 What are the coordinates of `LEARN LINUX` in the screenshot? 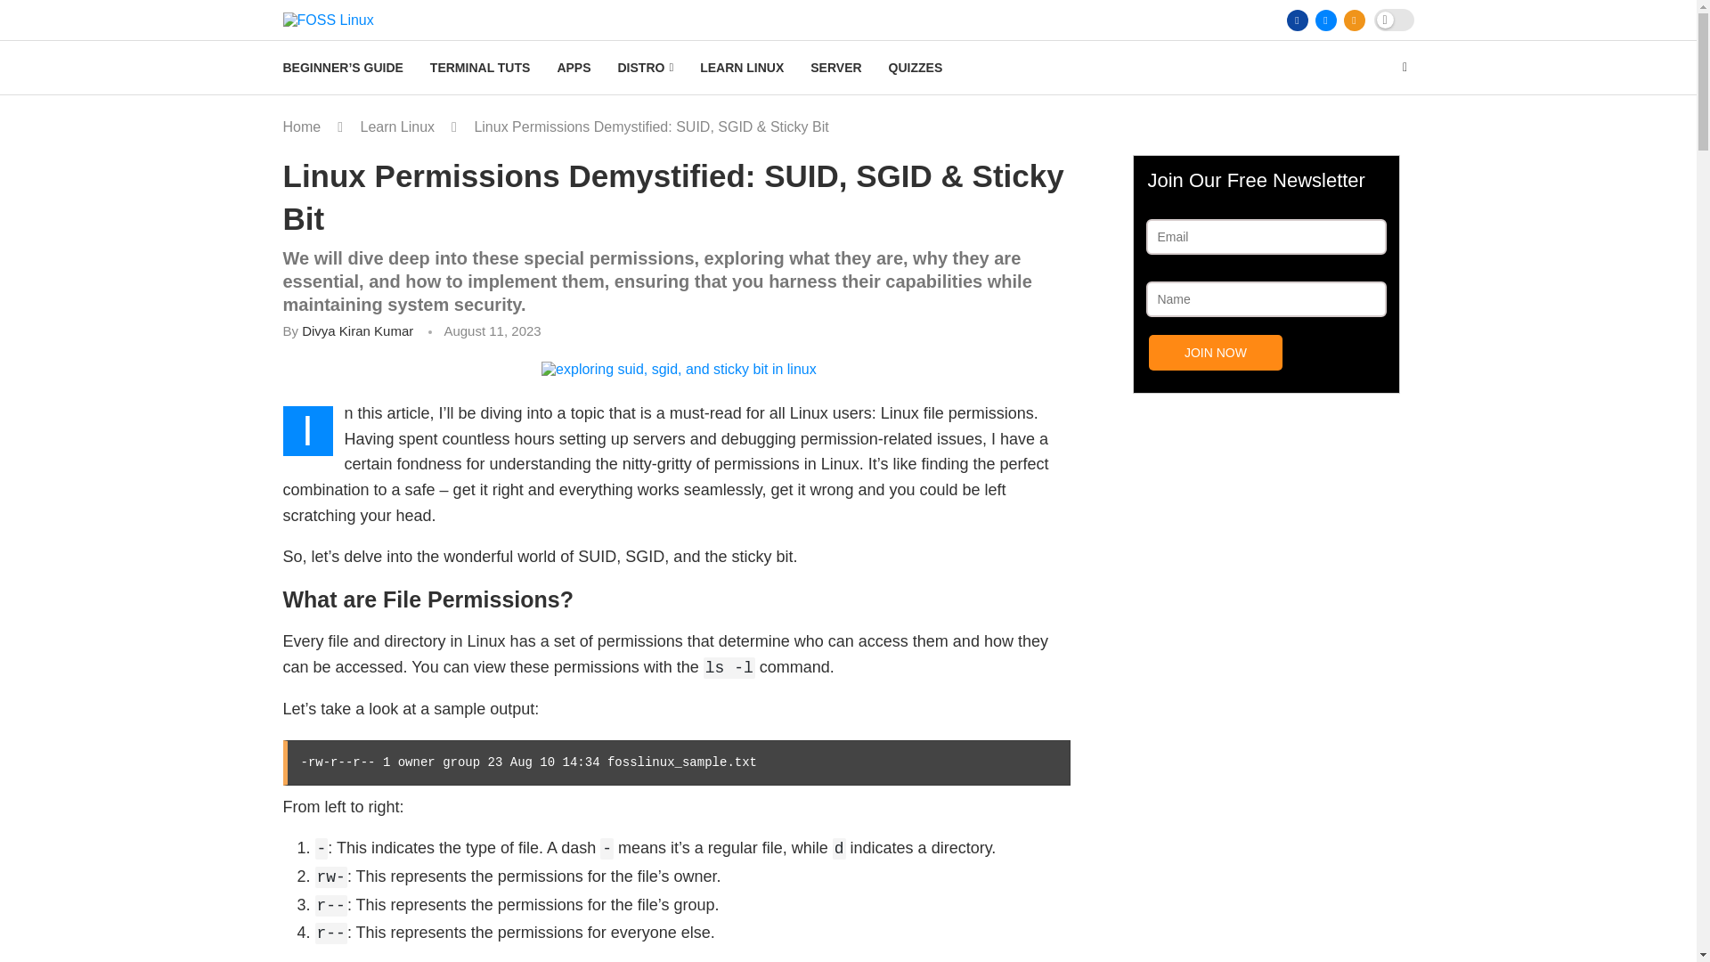 It's located at (741, 68).